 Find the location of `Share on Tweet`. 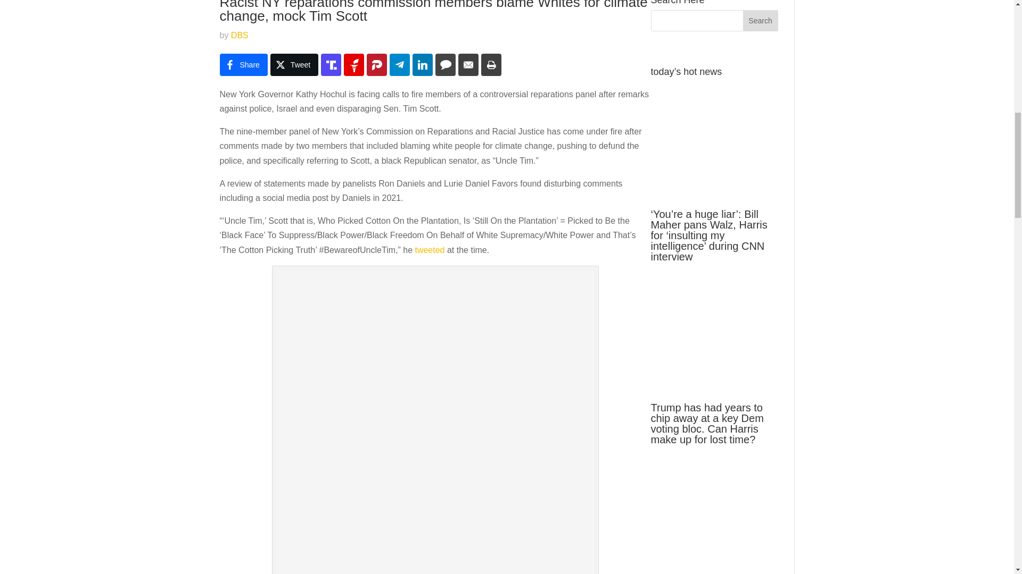

Share on Tweet is located at coordinates (294, 65).